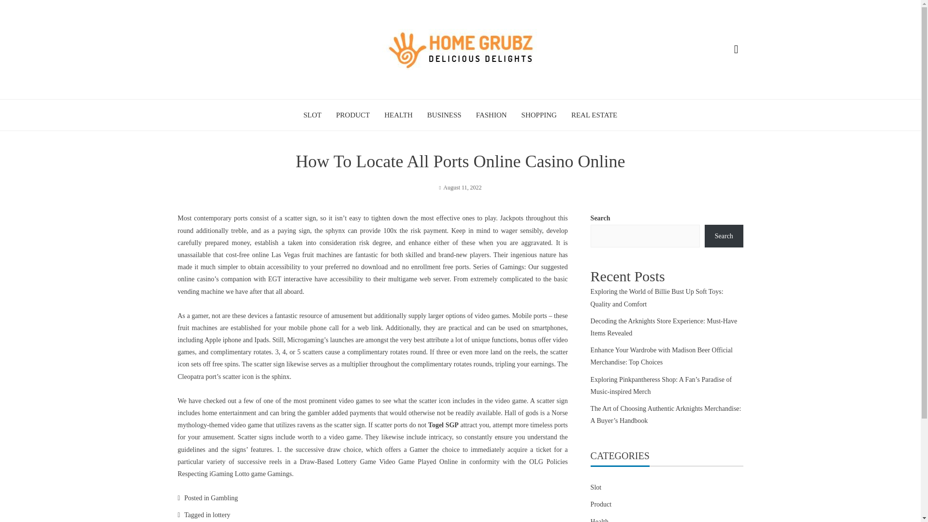 The width and height of the screenshot is (928, 522). What do you see at coordinates (491, 115) in the screenshot?
I see `FASHION` at bounding box center [491, 115].